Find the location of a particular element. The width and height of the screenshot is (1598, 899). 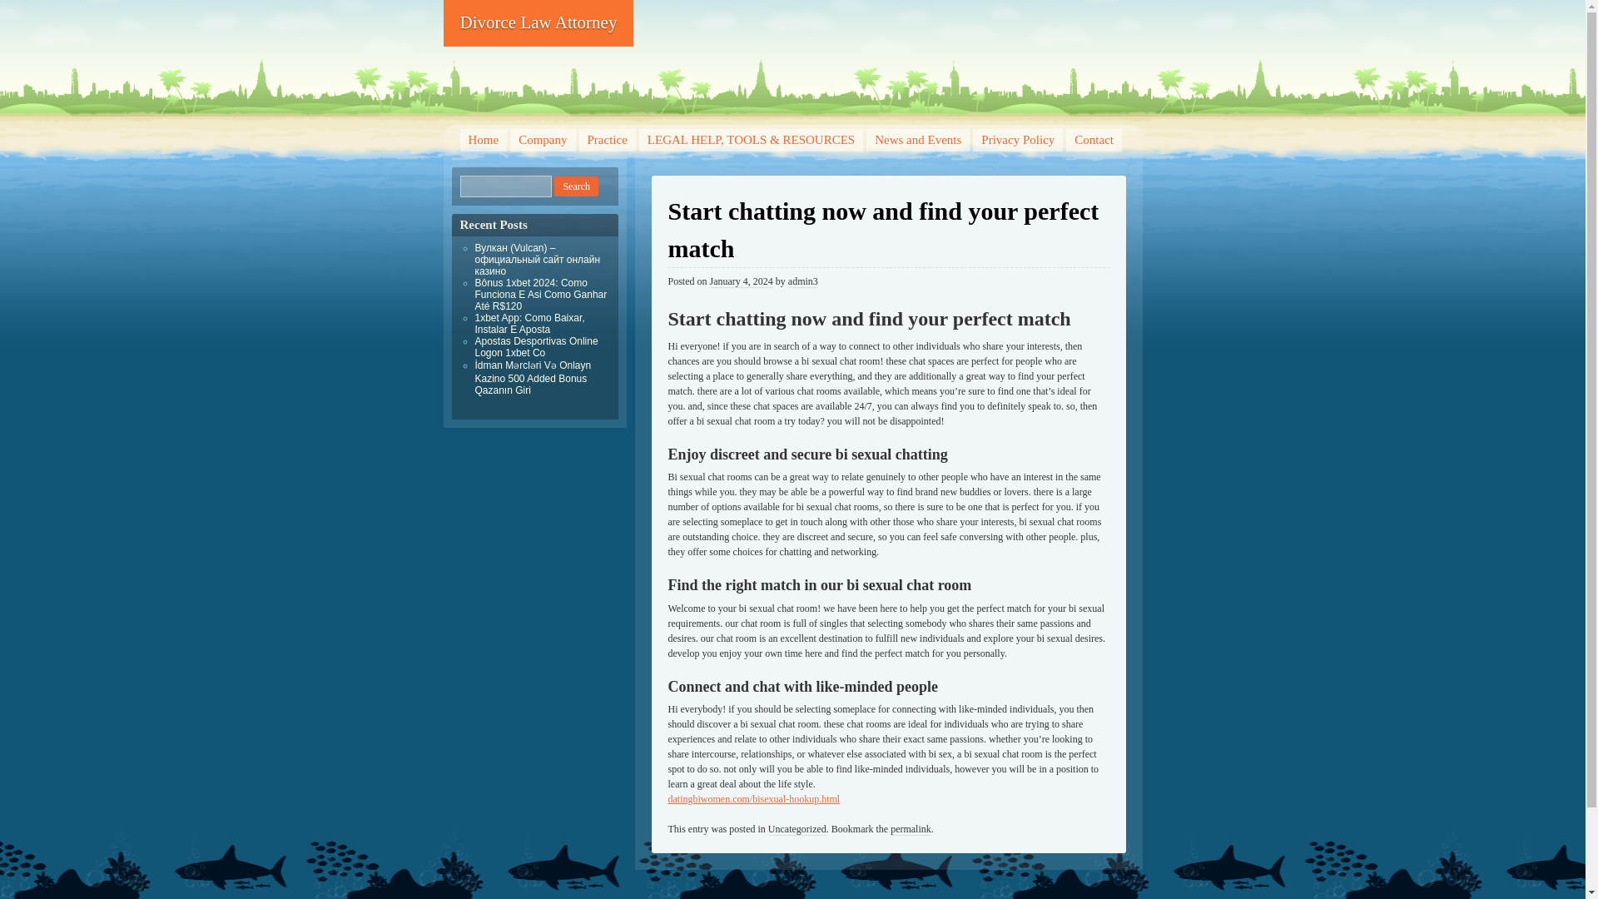

Privacy Policy is located at coordinates (1017, 140).